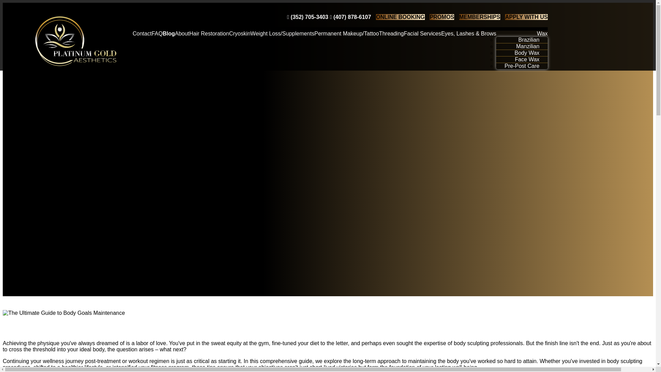 This screenshot has height=372, width=661. I want to click on Threading, so click(391, 33).